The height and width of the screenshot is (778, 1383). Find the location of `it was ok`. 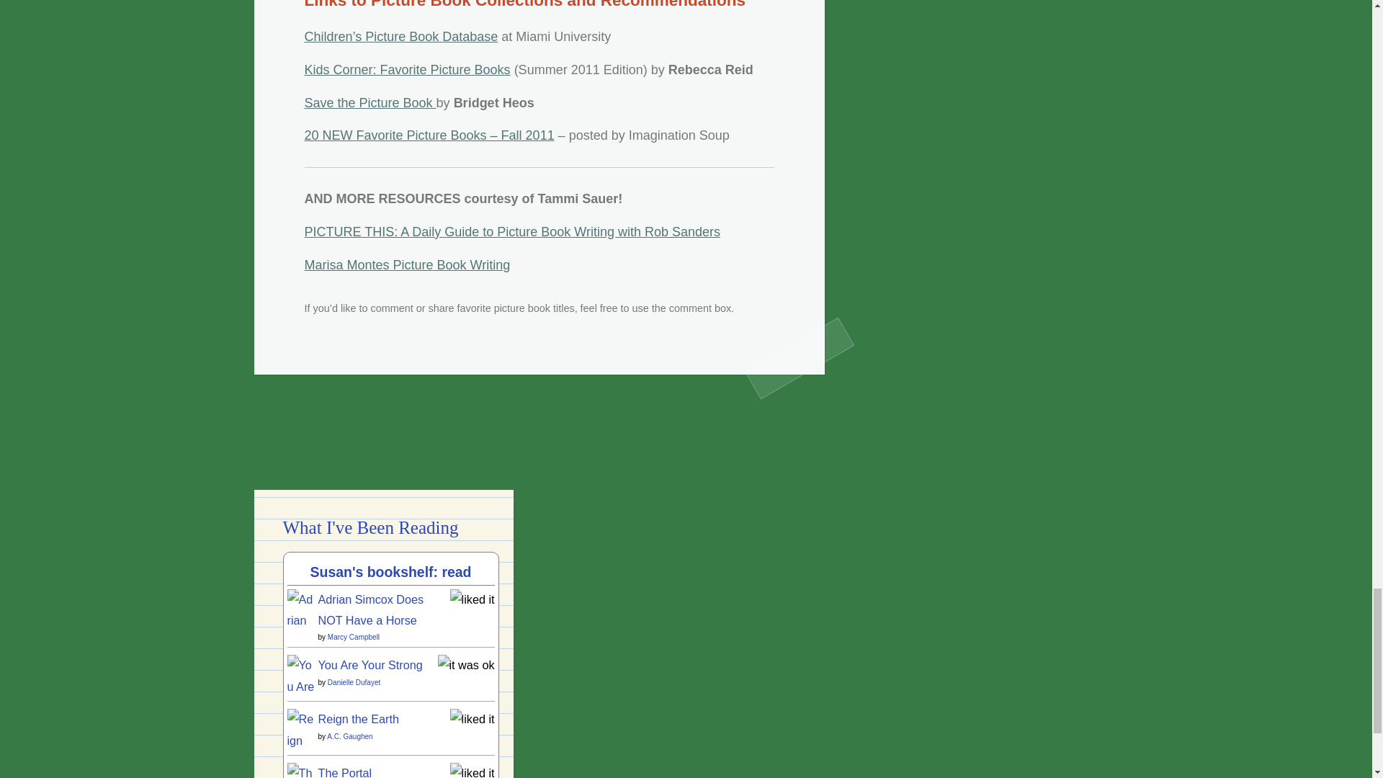

it was ok is located at coordinates (467, 664).